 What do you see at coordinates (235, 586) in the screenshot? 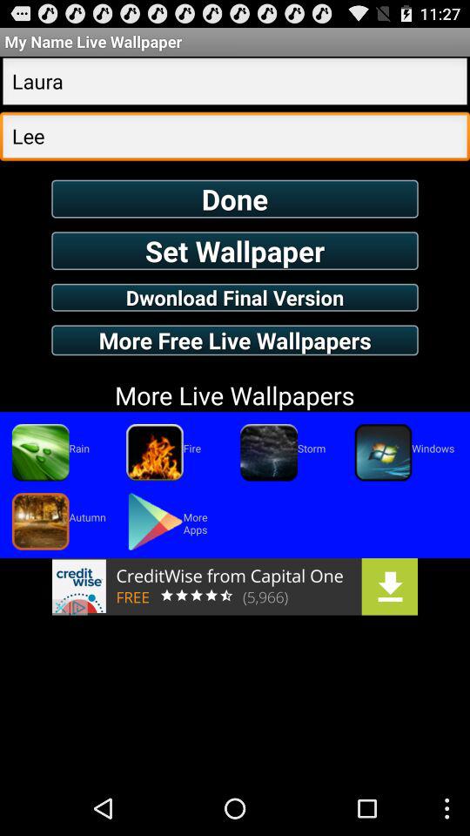
I see `advertisement` at bounding box center [235, 586].